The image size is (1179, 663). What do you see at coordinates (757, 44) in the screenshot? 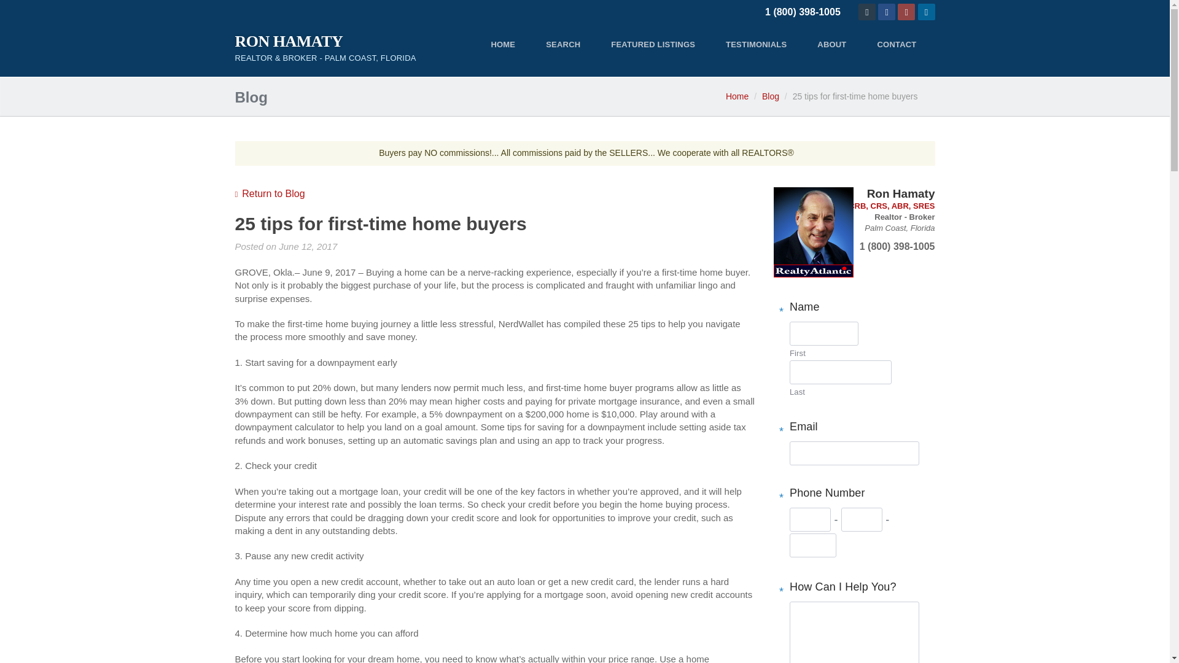
I see `TESTIMONIALS` at bounding box center [757, 44].